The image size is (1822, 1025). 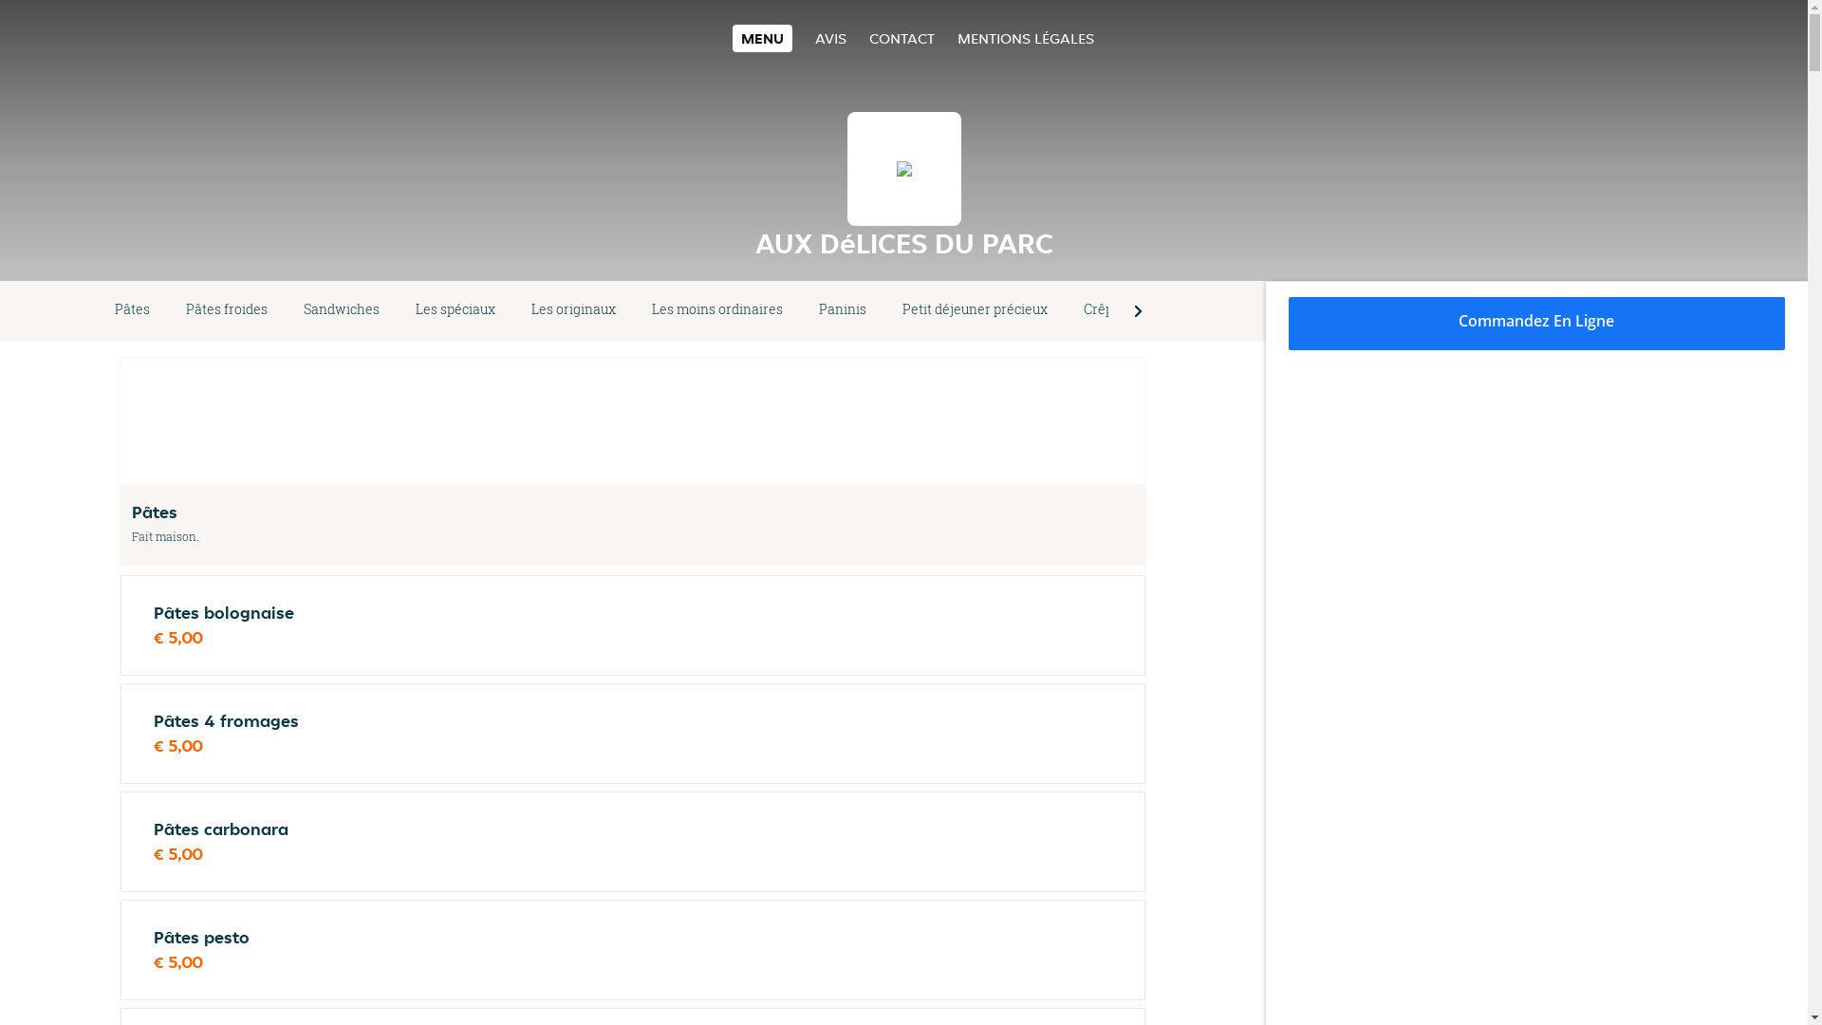 I want to click on AVIS, so click(x=831, y=38).